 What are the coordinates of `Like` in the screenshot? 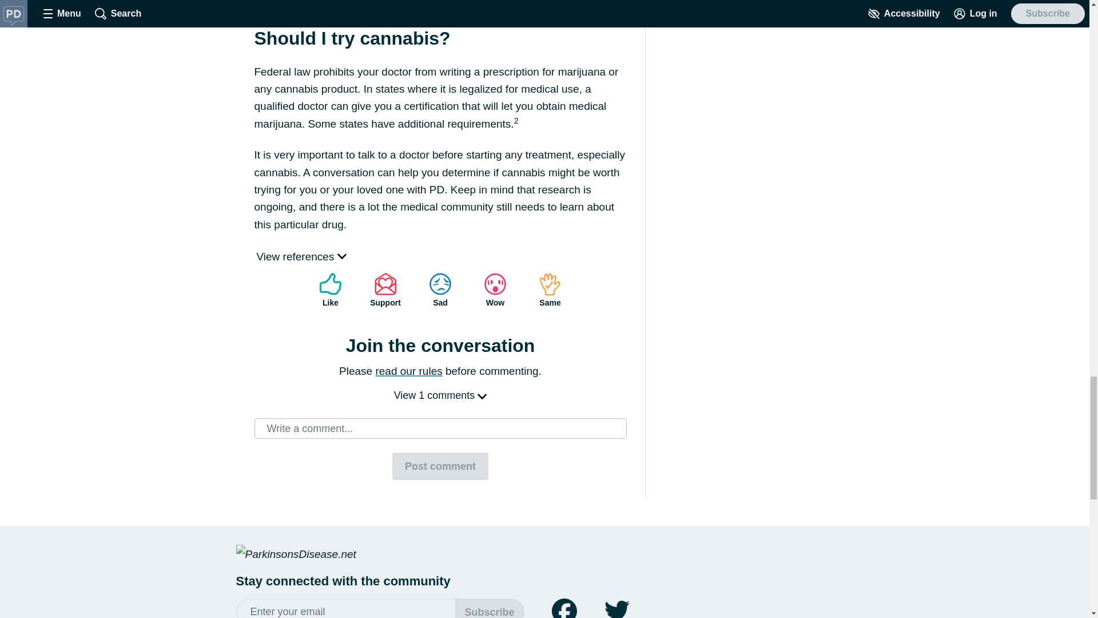 It's located at (331, 290).